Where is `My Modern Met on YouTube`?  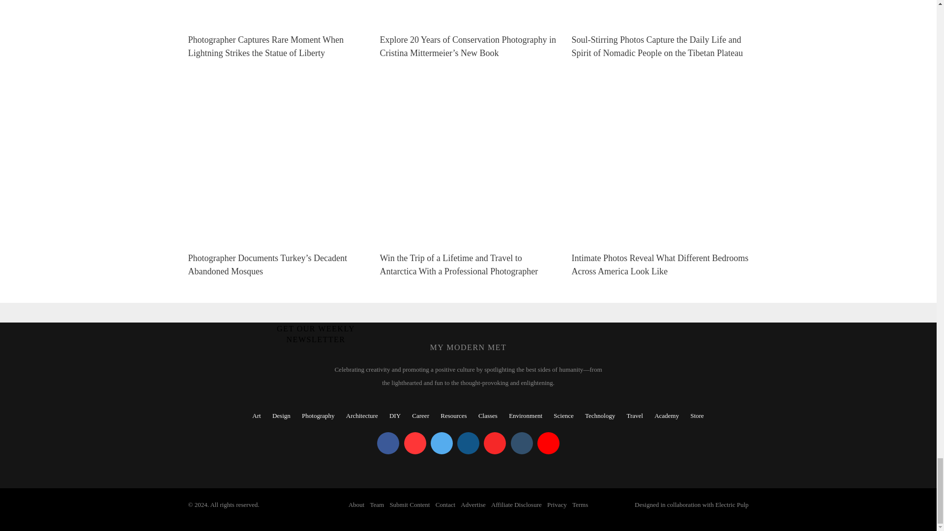 My Modern Met on YouTube is located at coordinates (548, 443).